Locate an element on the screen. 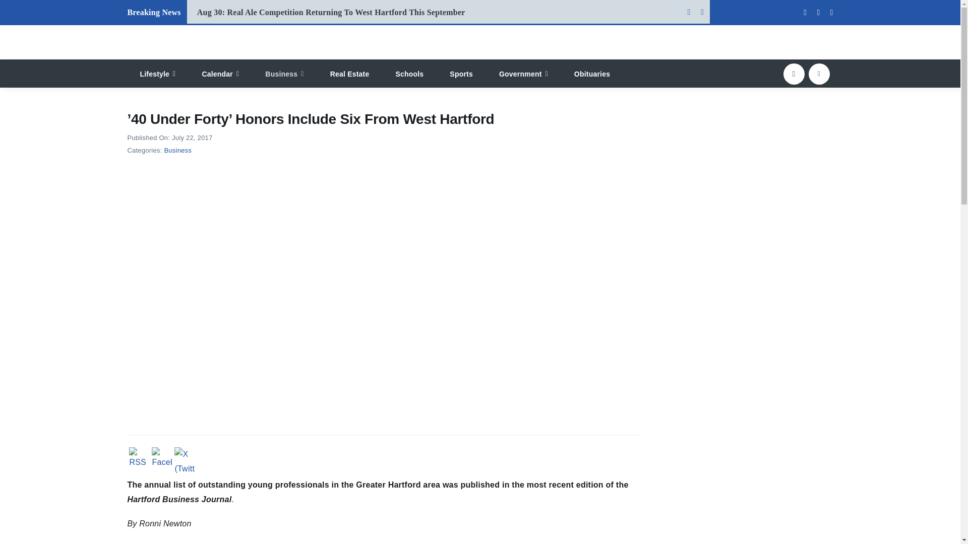  Schools is located at coordinates (409, 73).